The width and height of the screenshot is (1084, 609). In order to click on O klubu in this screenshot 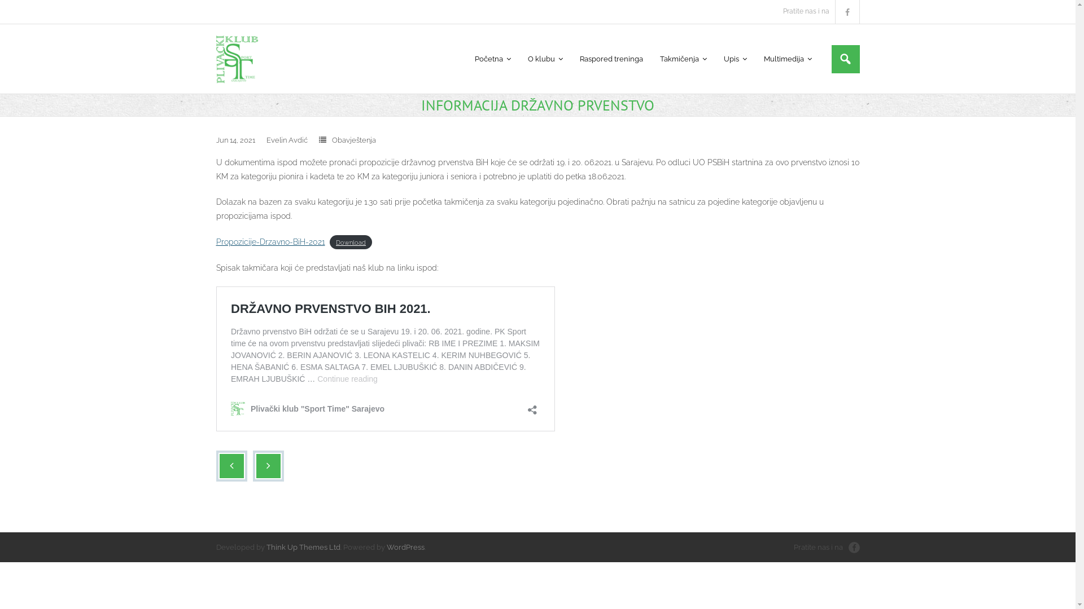, I will do `click(545, 59)`.